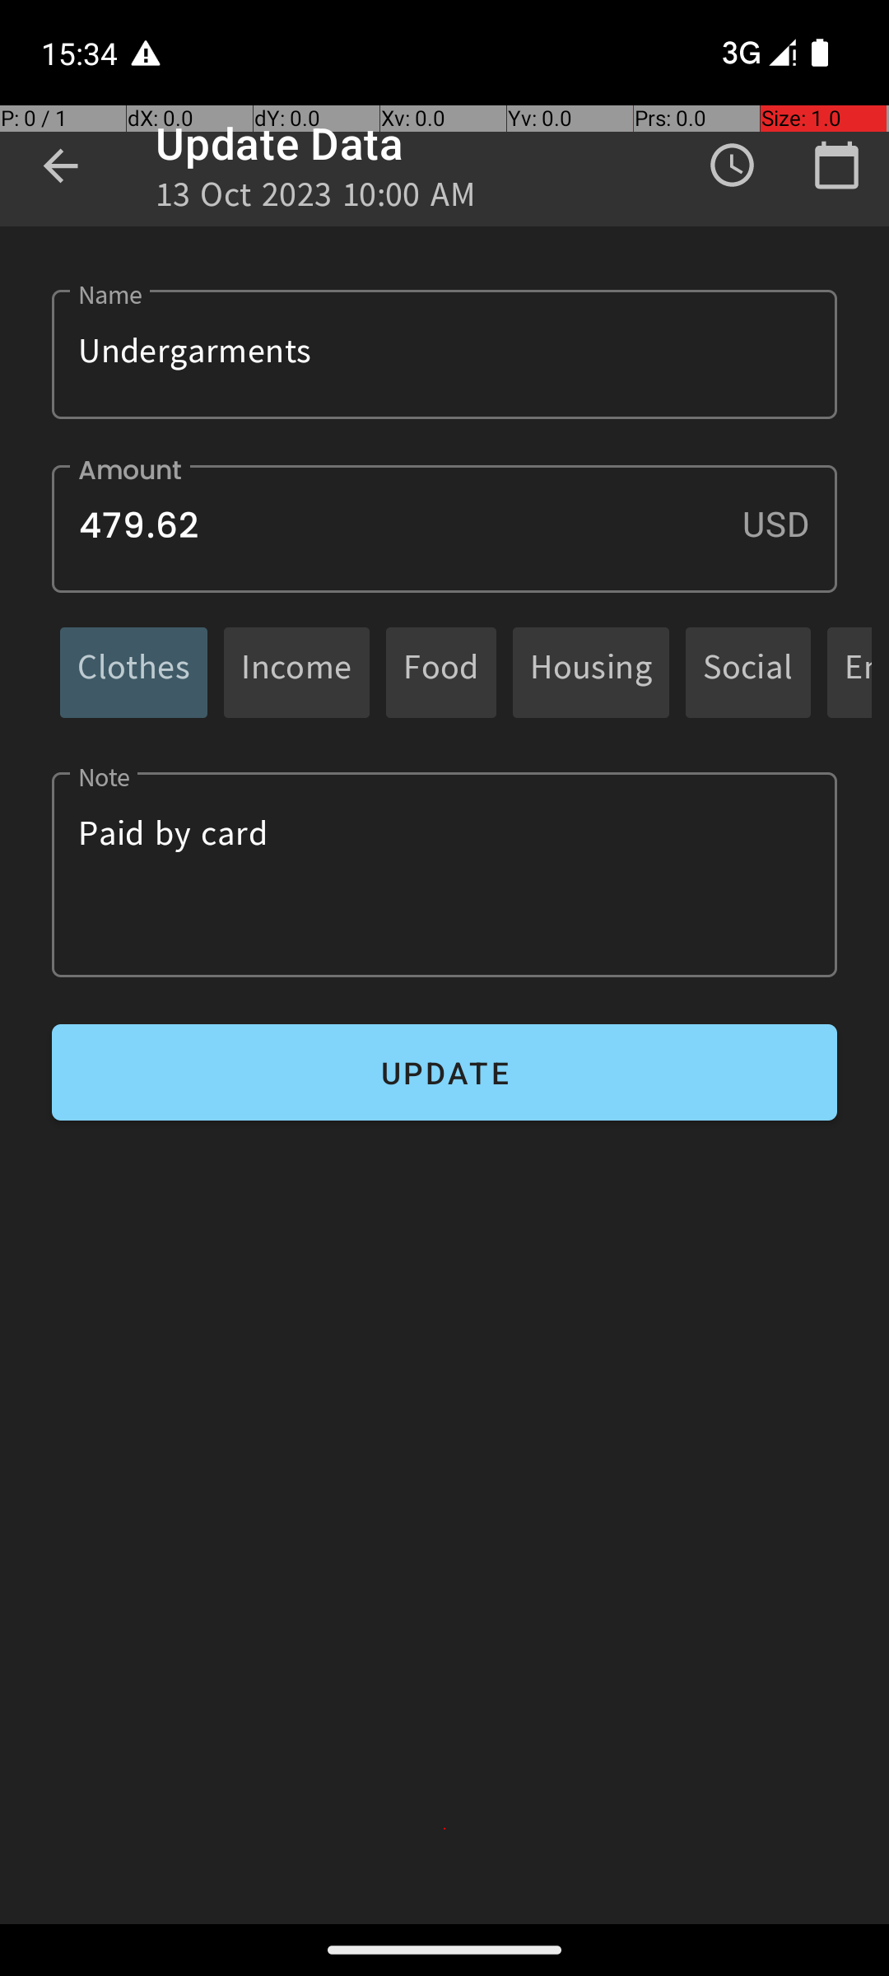 The width and height of the screenshot is (889, 1976). What do you see at coordinates (444, 354) in the screenshot?
I see `Undergarments` at bounding box center [444, 354].